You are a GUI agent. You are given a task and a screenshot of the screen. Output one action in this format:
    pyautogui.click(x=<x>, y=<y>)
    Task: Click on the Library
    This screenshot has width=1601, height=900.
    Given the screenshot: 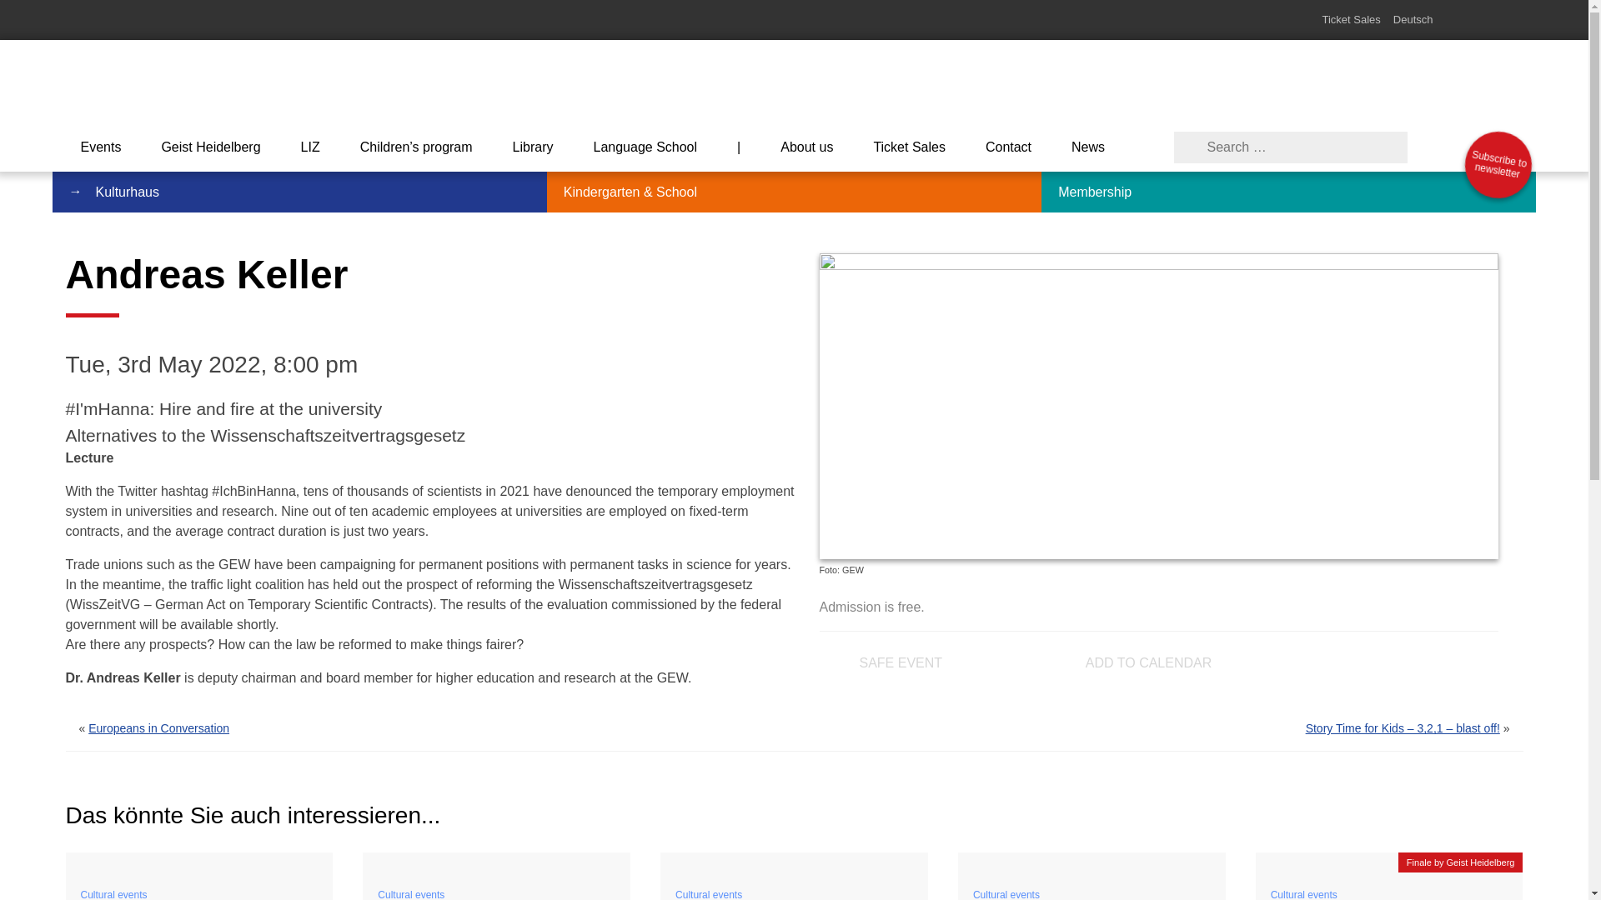 What is the action you would take?
    pyautogui.click(x=533, y=147)
    